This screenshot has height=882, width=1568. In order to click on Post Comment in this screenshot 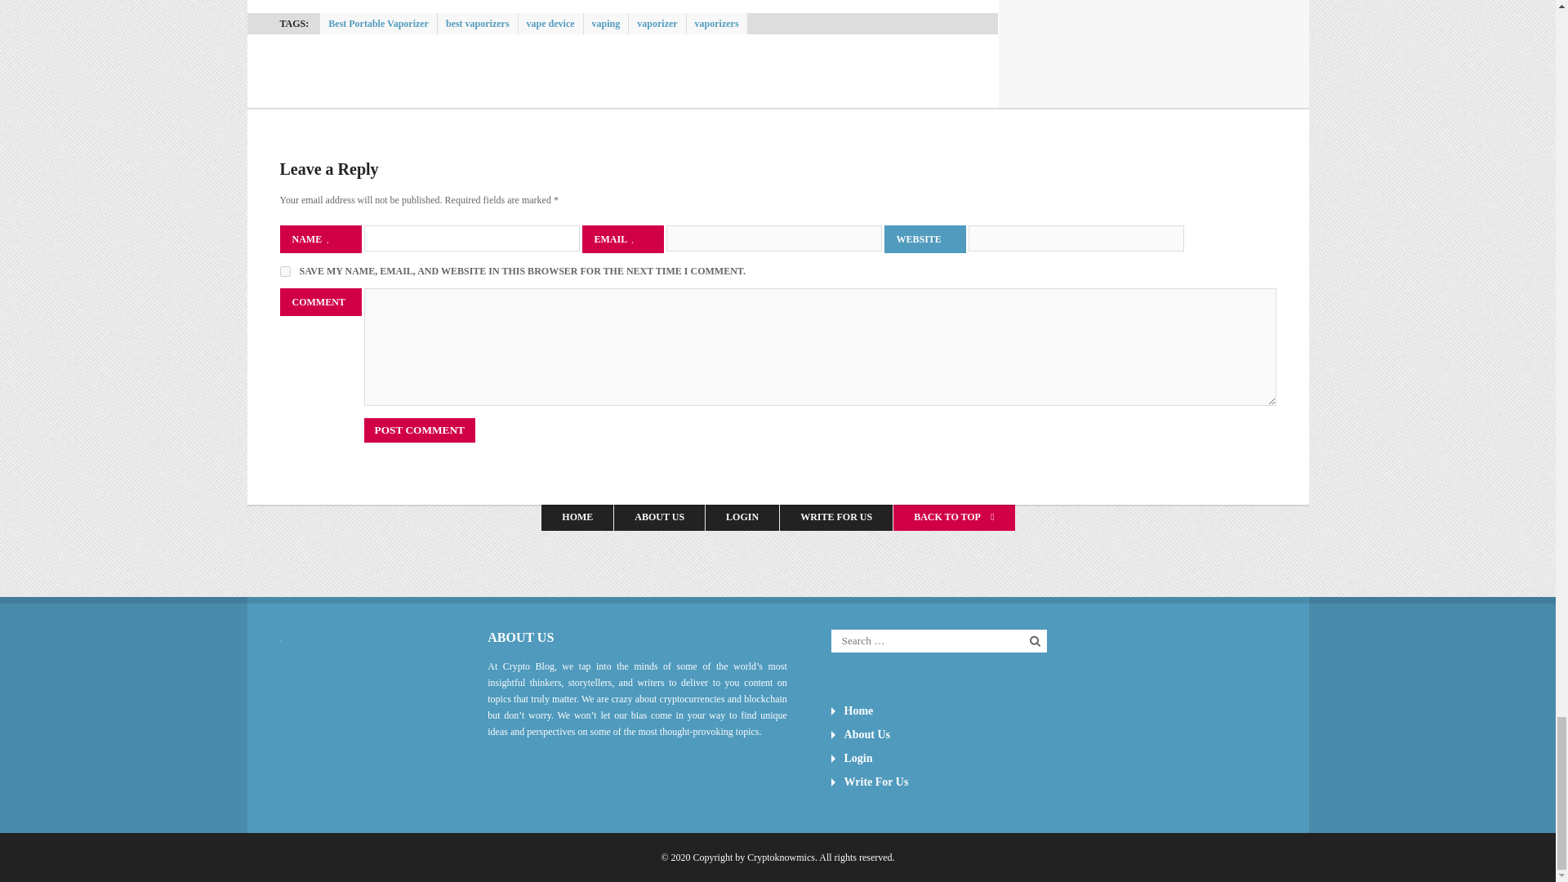, I will do `click(419, 430)`.